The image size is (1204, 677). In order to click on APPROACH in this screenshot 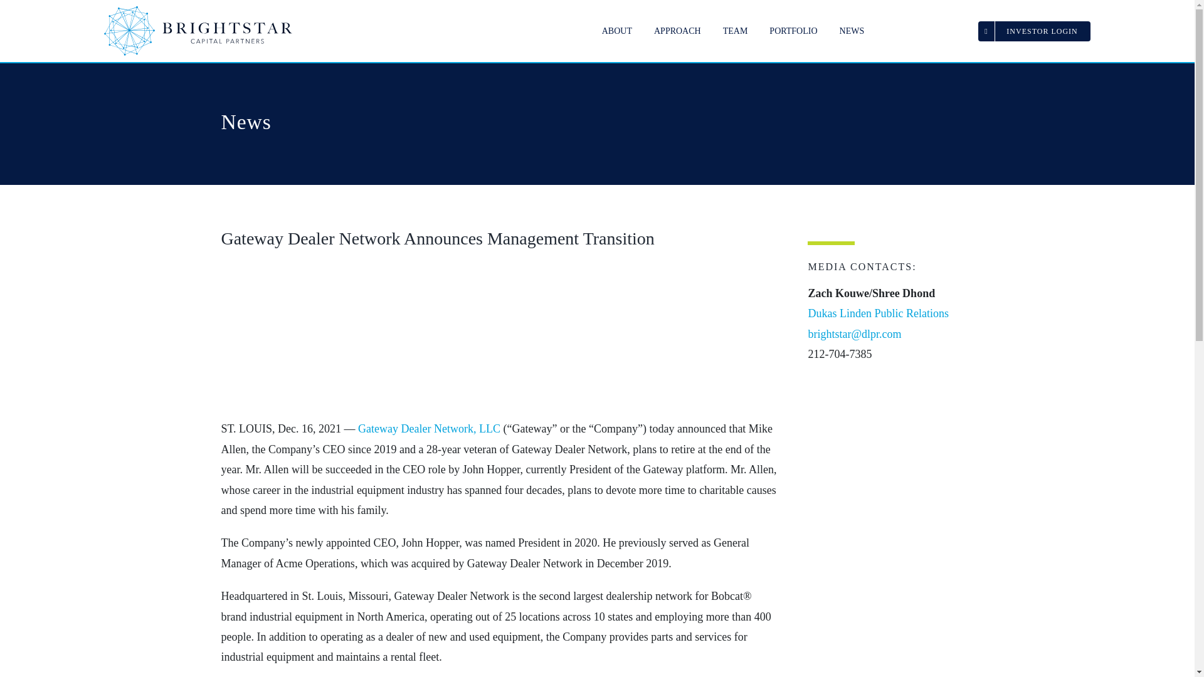, I will do `click(677, 30)`.